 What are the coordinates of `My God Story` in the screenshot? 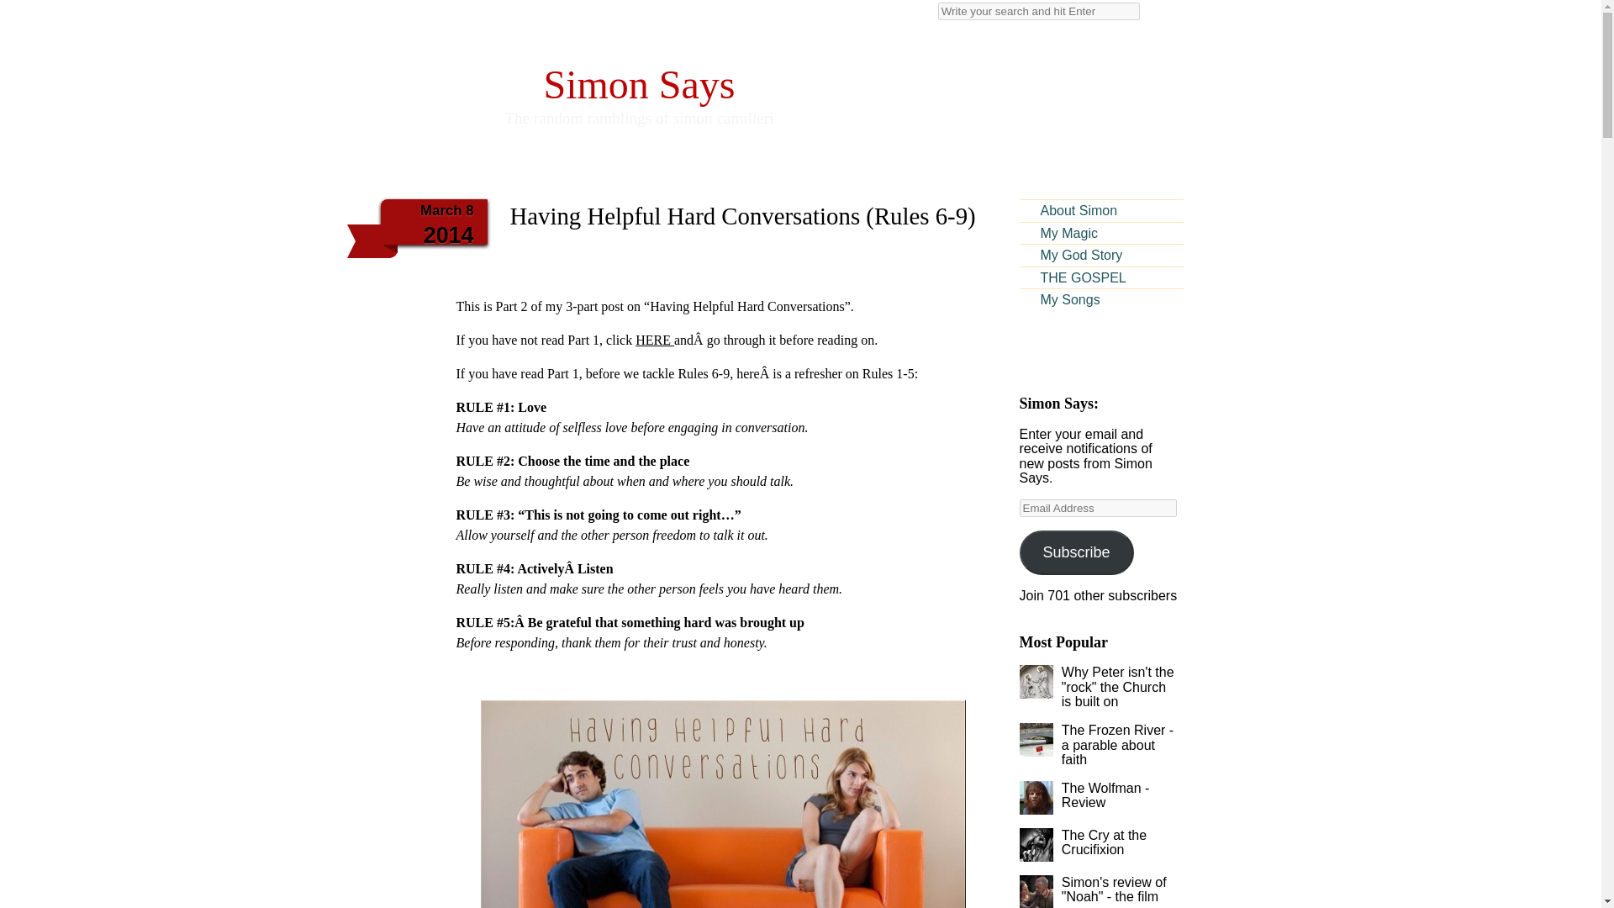 It's located at (1100, 256).